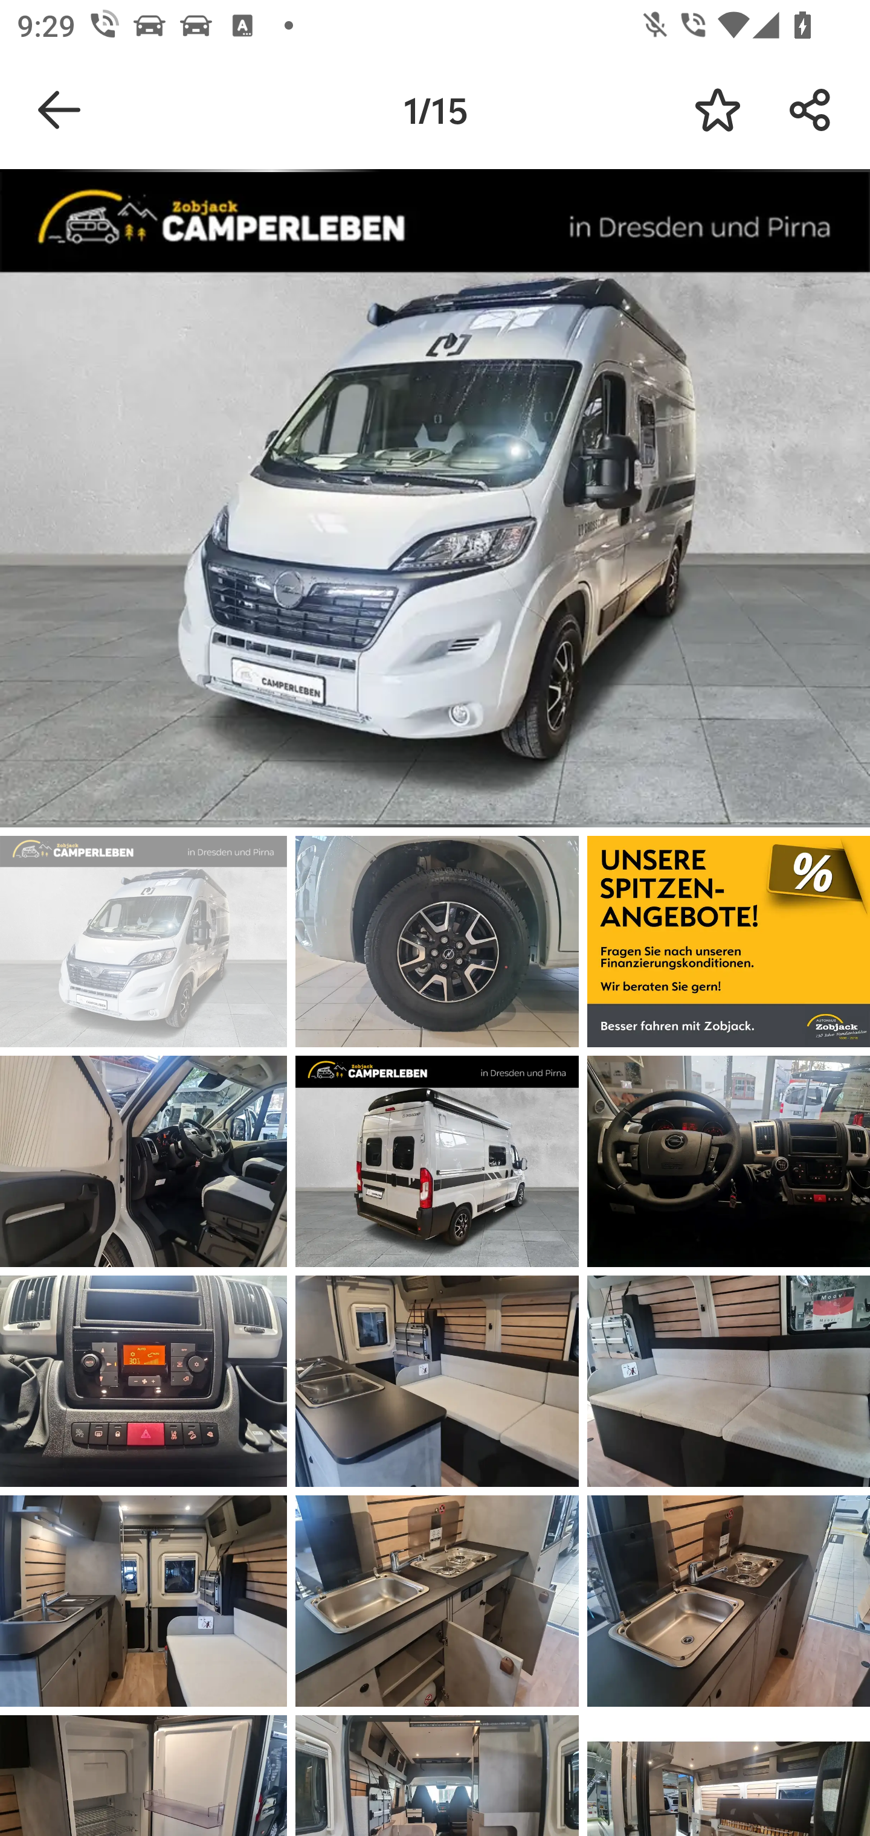 Image resolution: width=870 pixels, height=1836 pixels. What do you see at coordinates (437, 941) in the screenshot?
I see `image` at bounding box center [437, 941].